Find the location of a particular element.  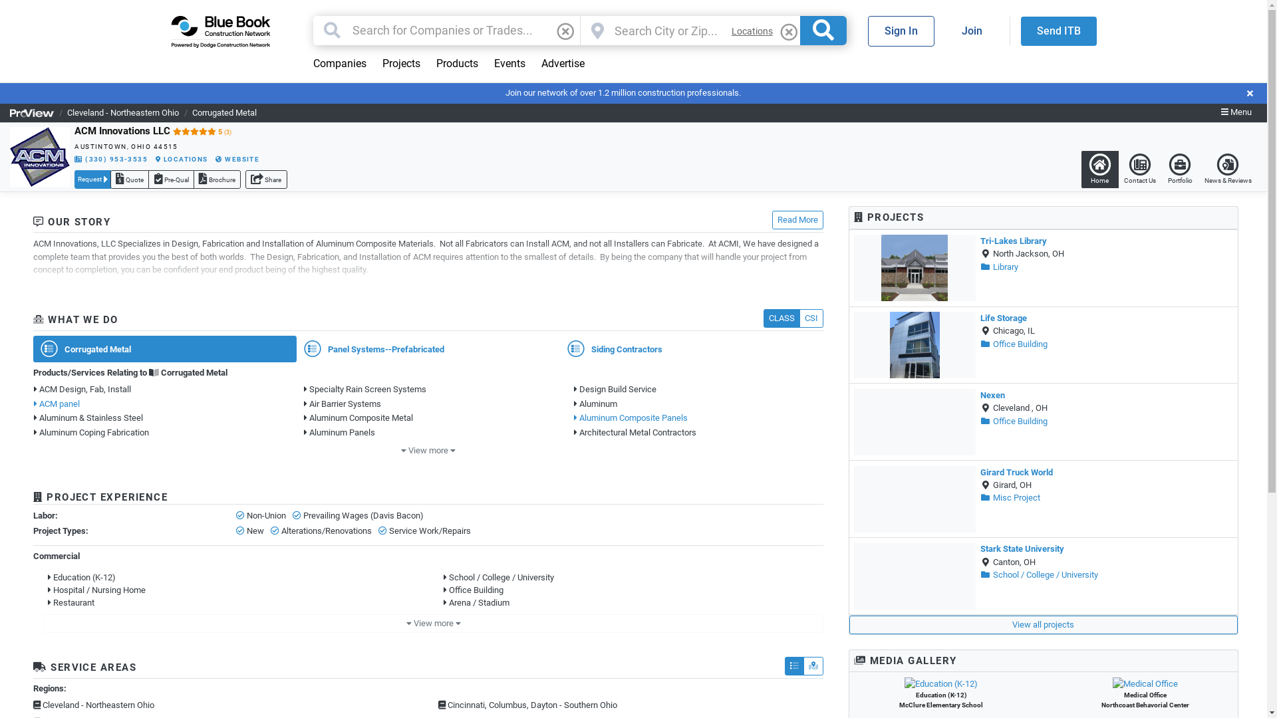

Misc Project is located at coordinates (1010, 497).